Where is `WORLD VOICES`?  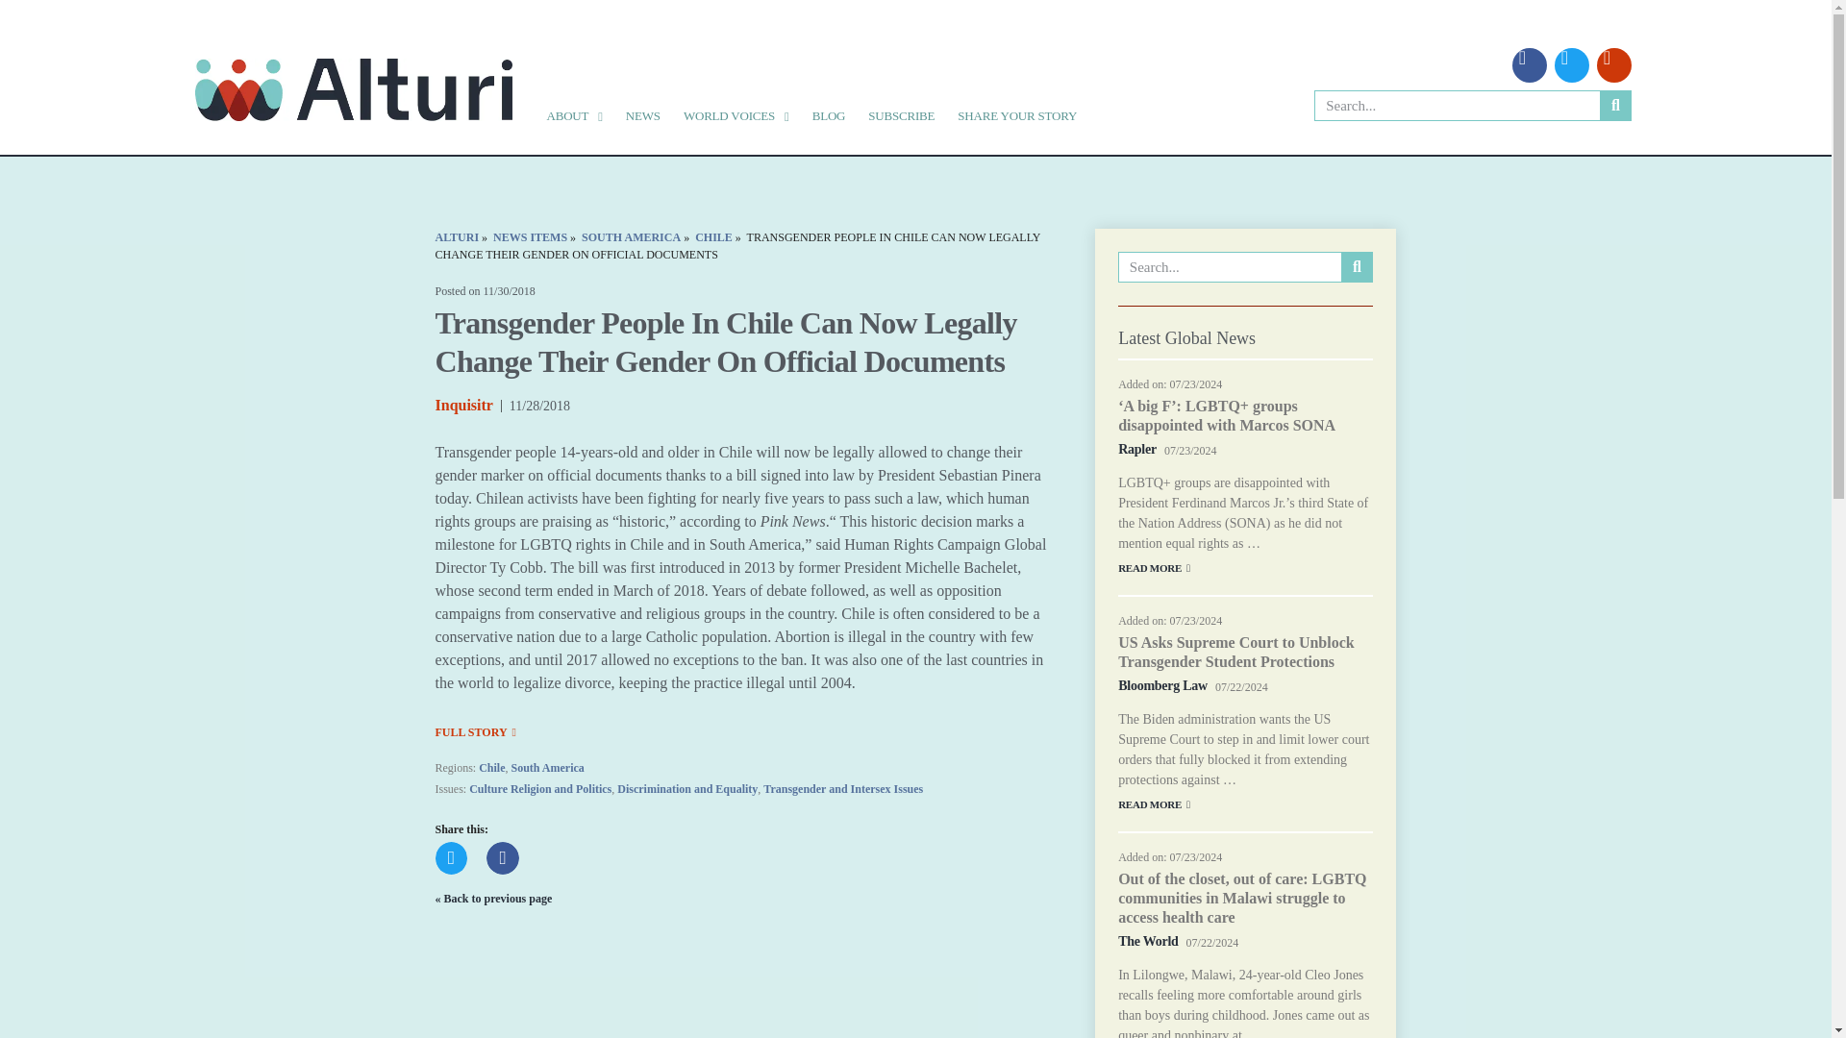
WORLD VOICES is located at coordinates (736, 115).